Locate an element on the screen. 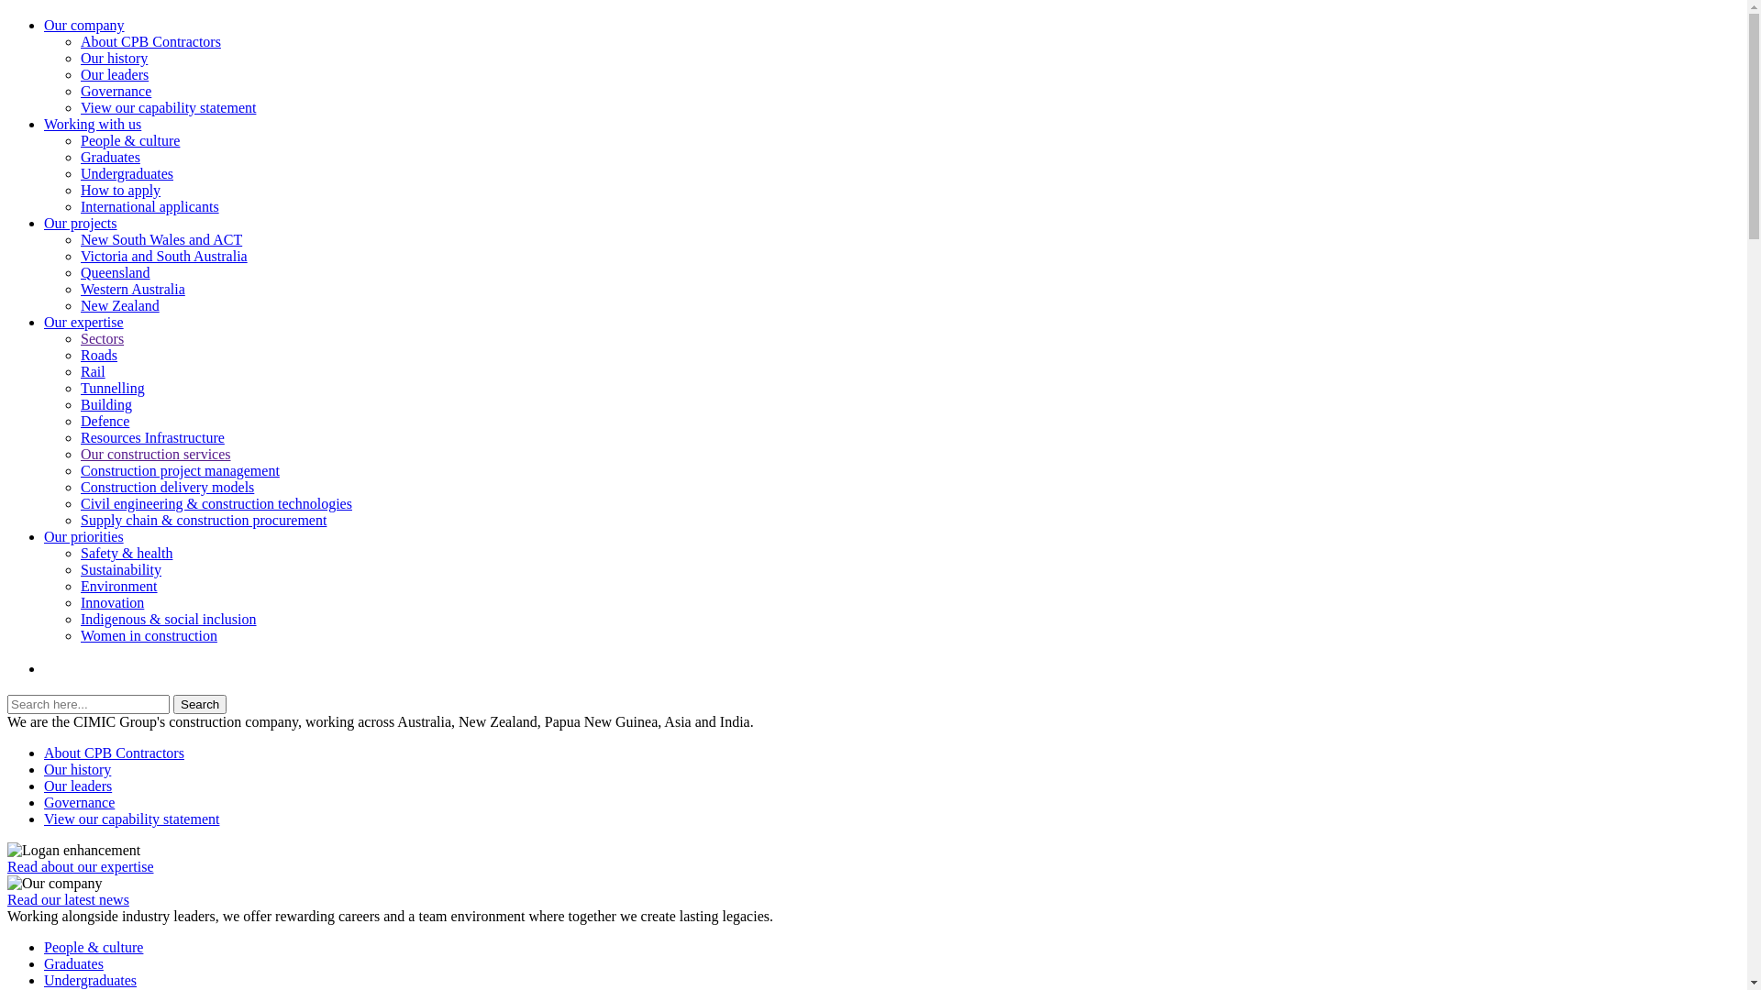 This screenshot has height=990, width=1761. Building is located at coordinates (106, 405).